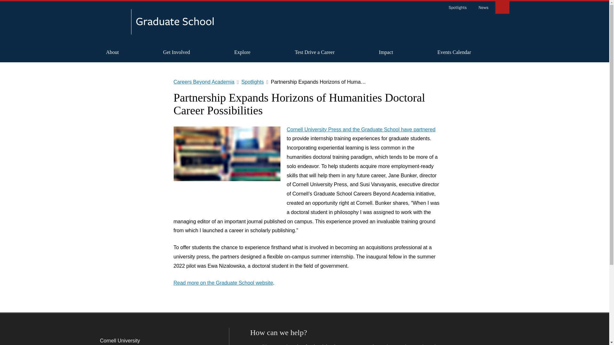 The height and width of the screenshot is (345, 614). Describe the element at coordinates (177, 52) in the screenshot. I see `Get Involved` at that location.